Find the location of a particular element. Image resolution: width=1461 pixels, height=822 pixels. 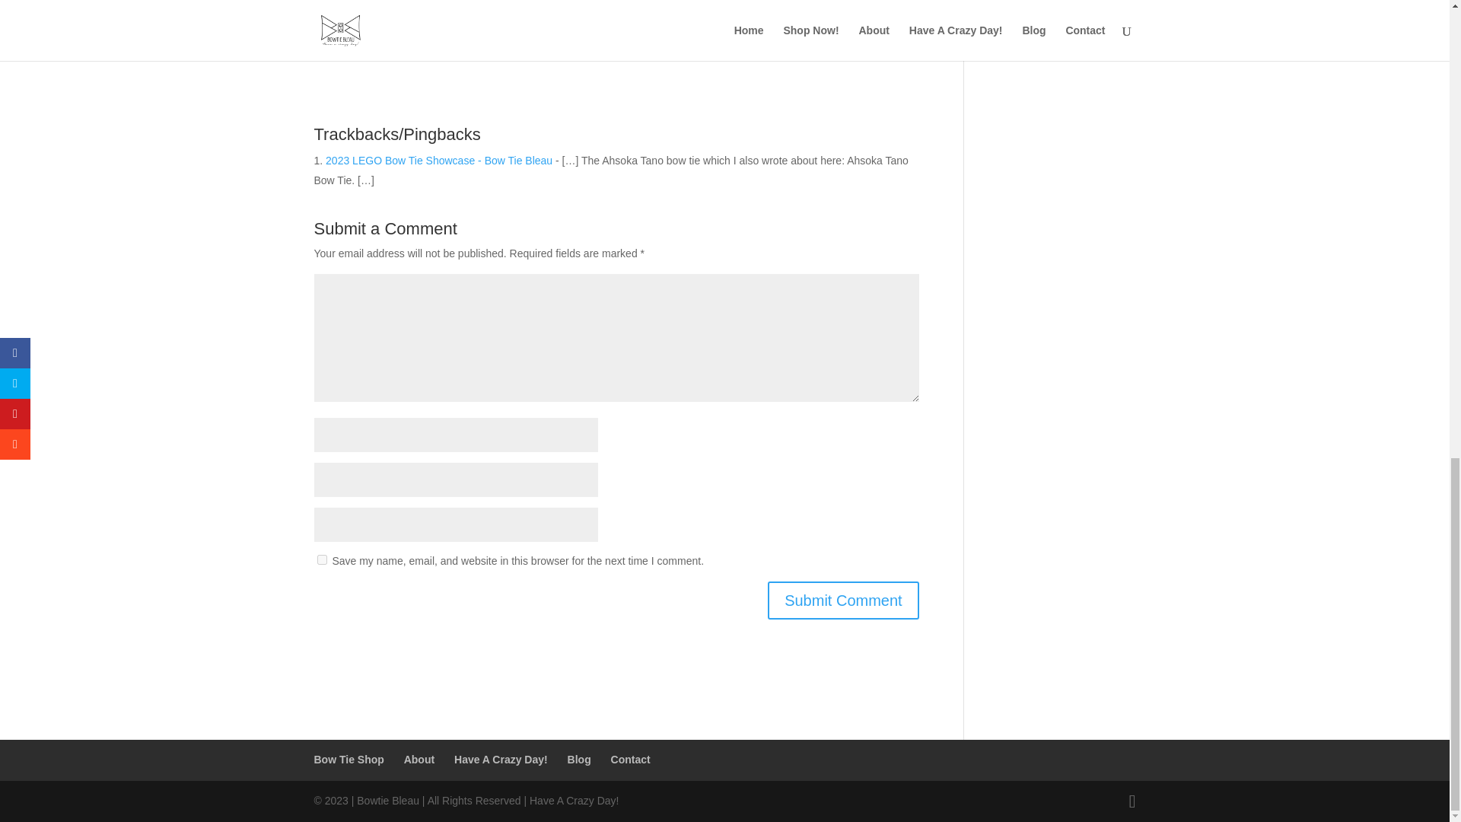

Blog is located at coordinates (580, 760).